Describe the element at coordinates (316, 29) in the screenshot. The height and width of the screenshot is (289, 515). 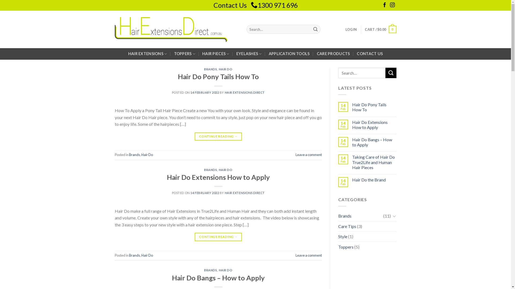
I see `Search` at that location.